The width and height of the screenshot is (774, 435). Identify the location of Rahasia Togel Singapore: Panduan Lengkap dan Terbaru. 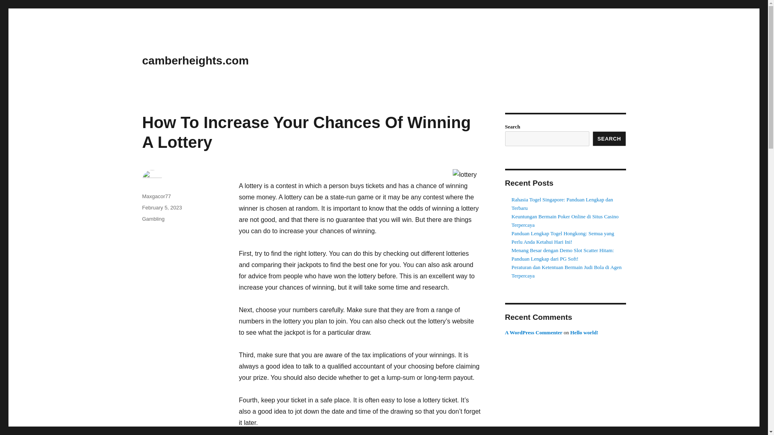
(562, 204).